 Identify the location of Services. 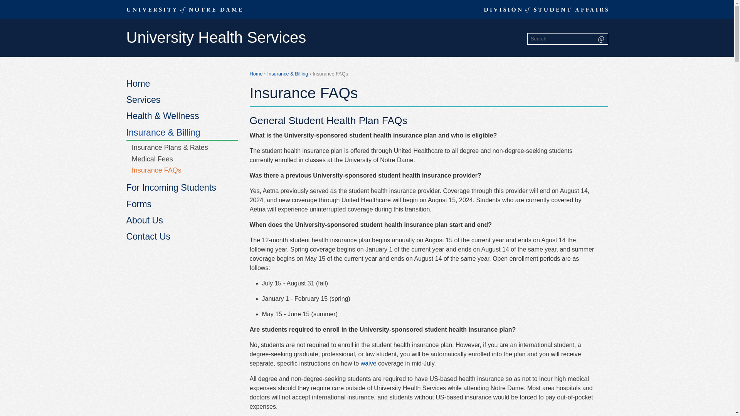
(182, 100).